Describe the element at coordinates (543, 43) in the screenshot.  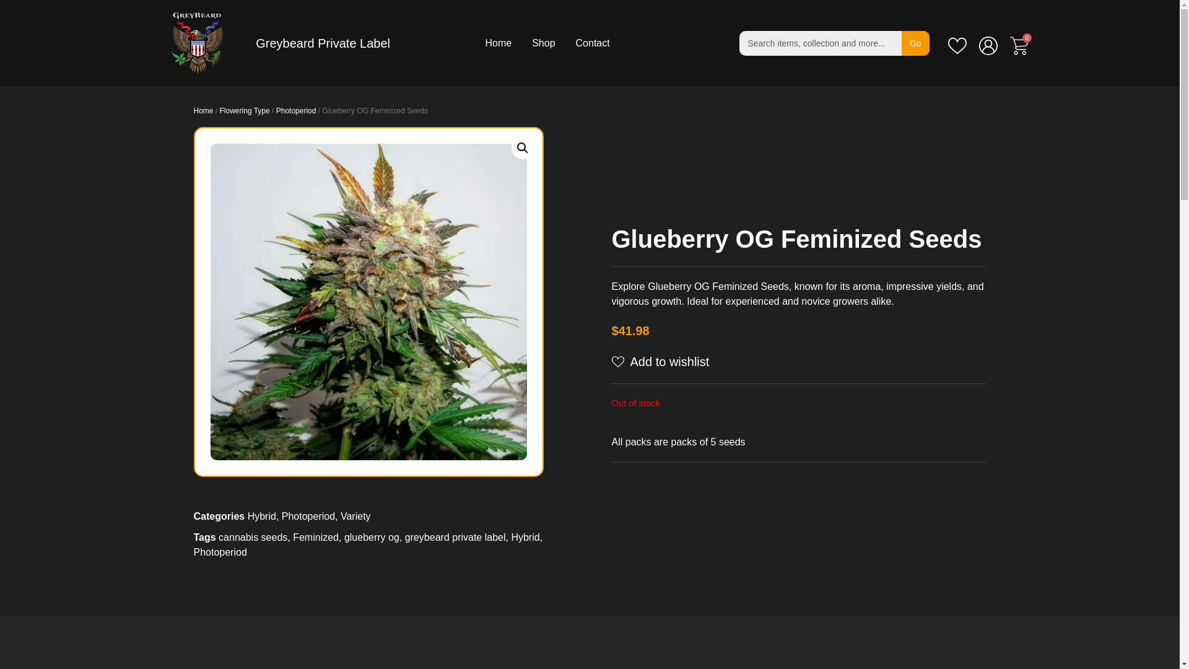
I see `Shop` at that location.